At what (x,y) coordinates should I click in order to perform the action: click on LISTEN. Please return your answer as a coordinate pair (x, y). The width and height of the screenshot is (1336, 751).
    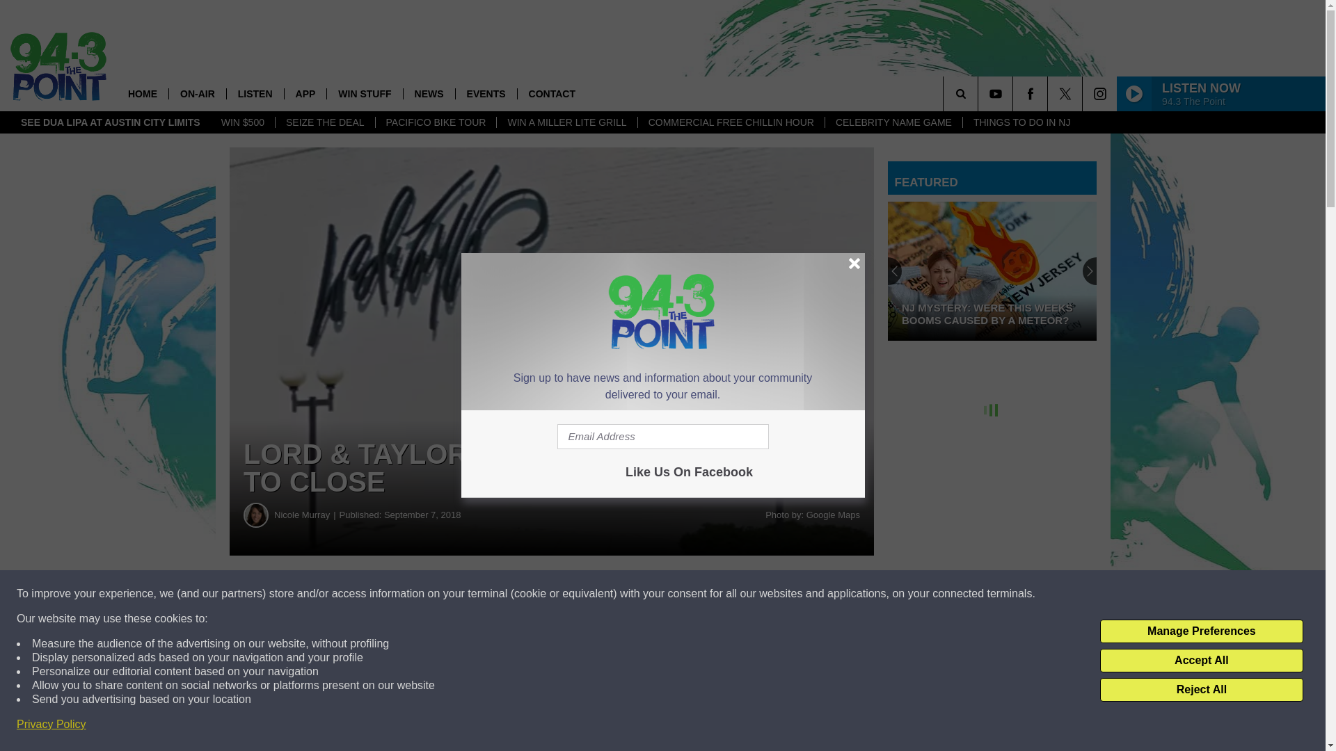
    Looking at the image, I should click on (255, 93).